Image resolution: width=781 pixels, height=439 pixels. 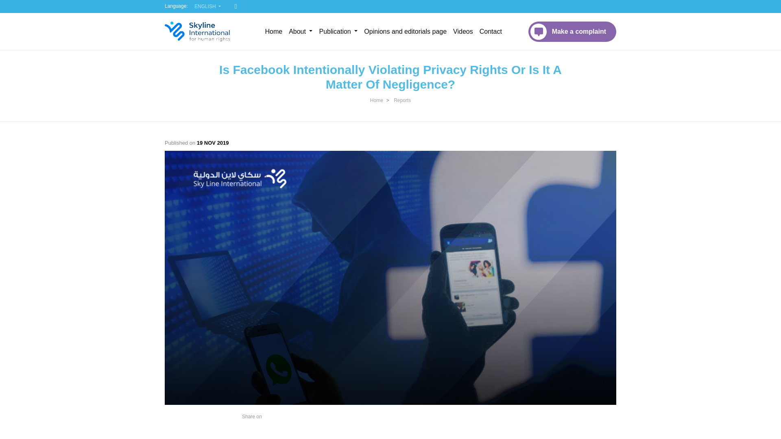 What do you see at coordinates (402, 100) in the screenshot?
I see `Reports` at bounding box center [402, 100].